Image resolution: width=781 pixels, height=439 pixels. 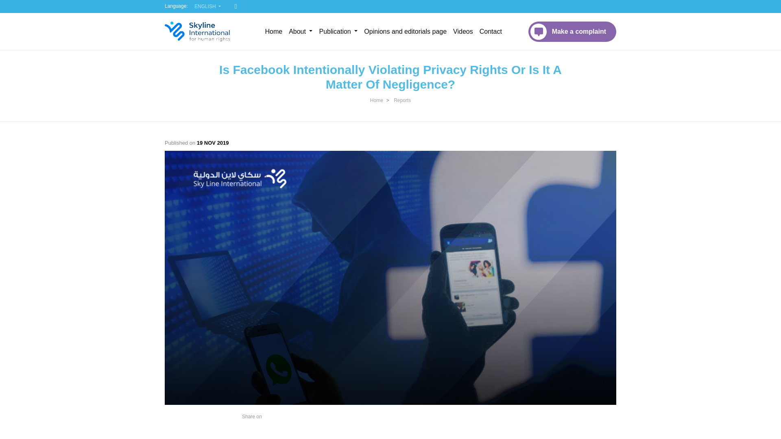 What do you see at coordinates (402, 100) in the screenshot?
I see `Reports` at bounding box center [402, 100].